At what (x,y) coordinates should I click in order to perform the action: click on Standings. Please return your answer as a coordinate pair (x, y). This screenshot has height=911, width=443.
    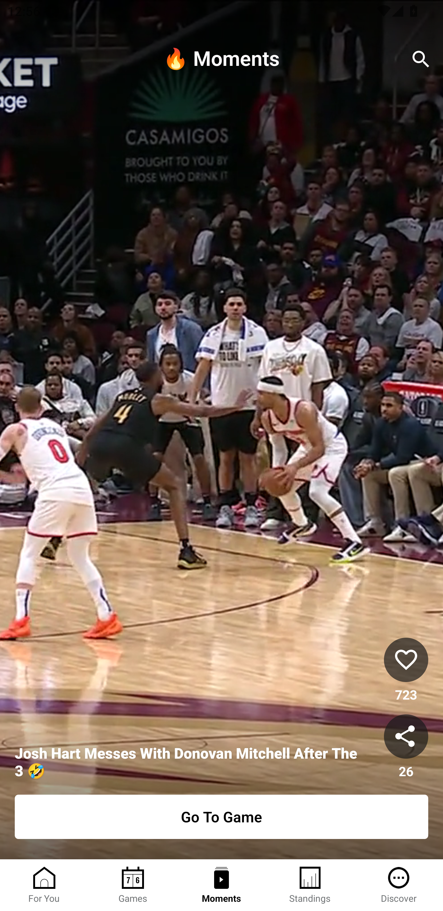
    Looking at the image, I should click on (310, 885).